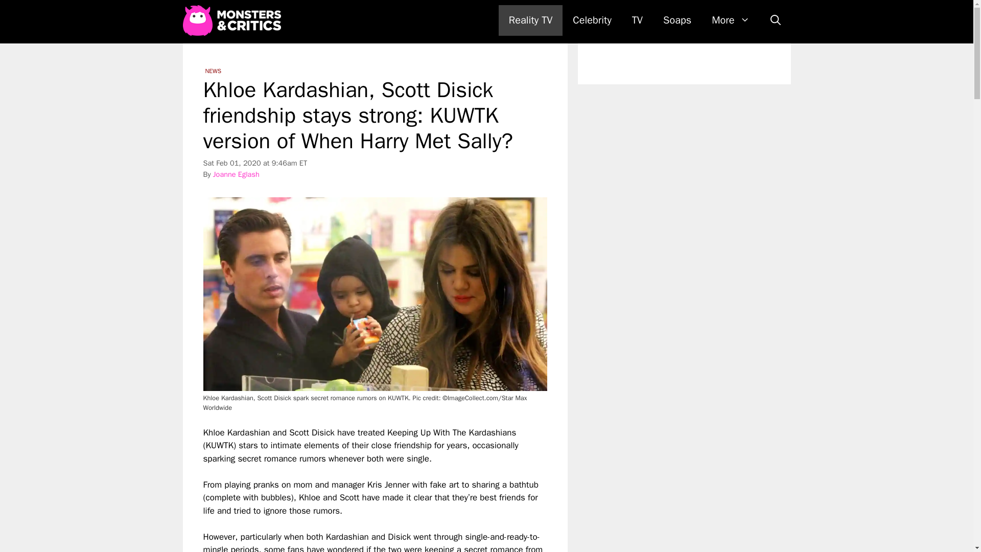  What do you see at coordinates (234, 20) in the screenshot?
I see `Monsters and Critics` at bounding box center [234, 20].